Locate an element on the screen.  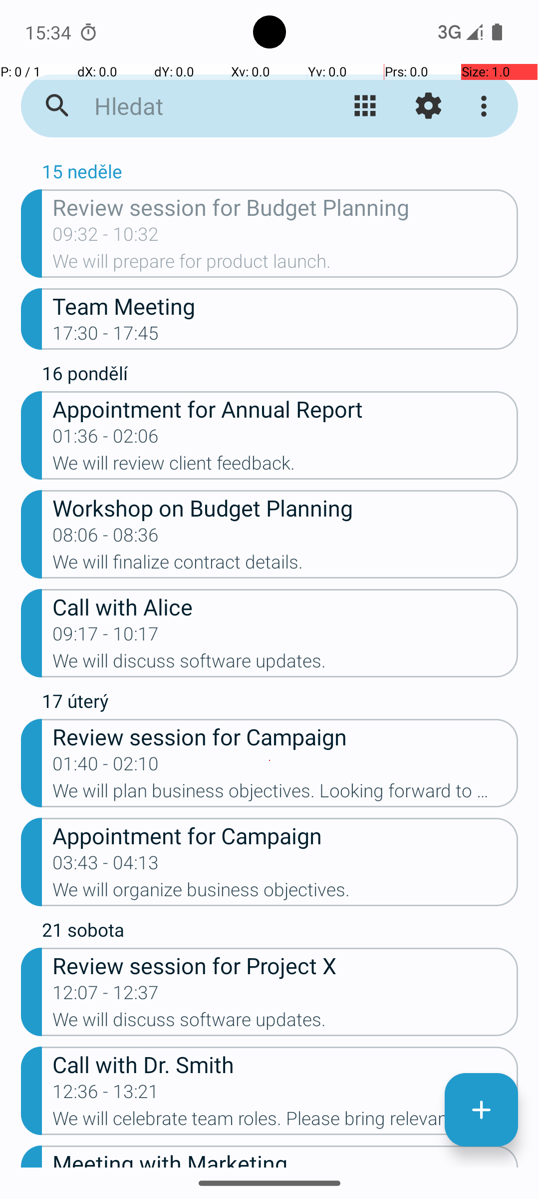
17 úterý is located at coordinates (280, 703).